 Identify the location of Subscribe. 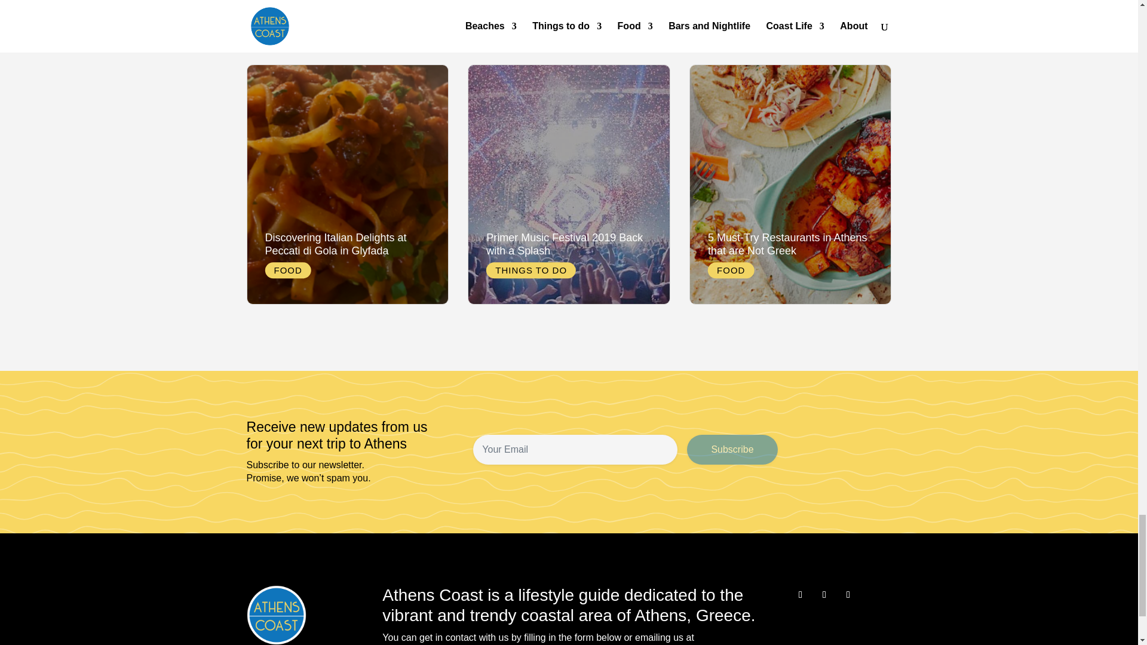
(732, 449).